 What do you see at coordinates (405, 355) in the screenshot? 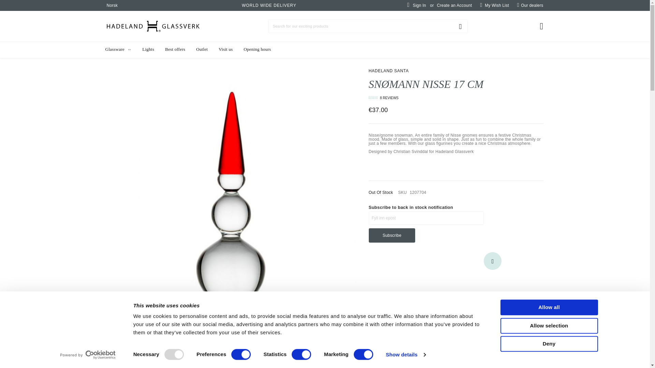
I see `Show details` at bounding box center [405, 355].